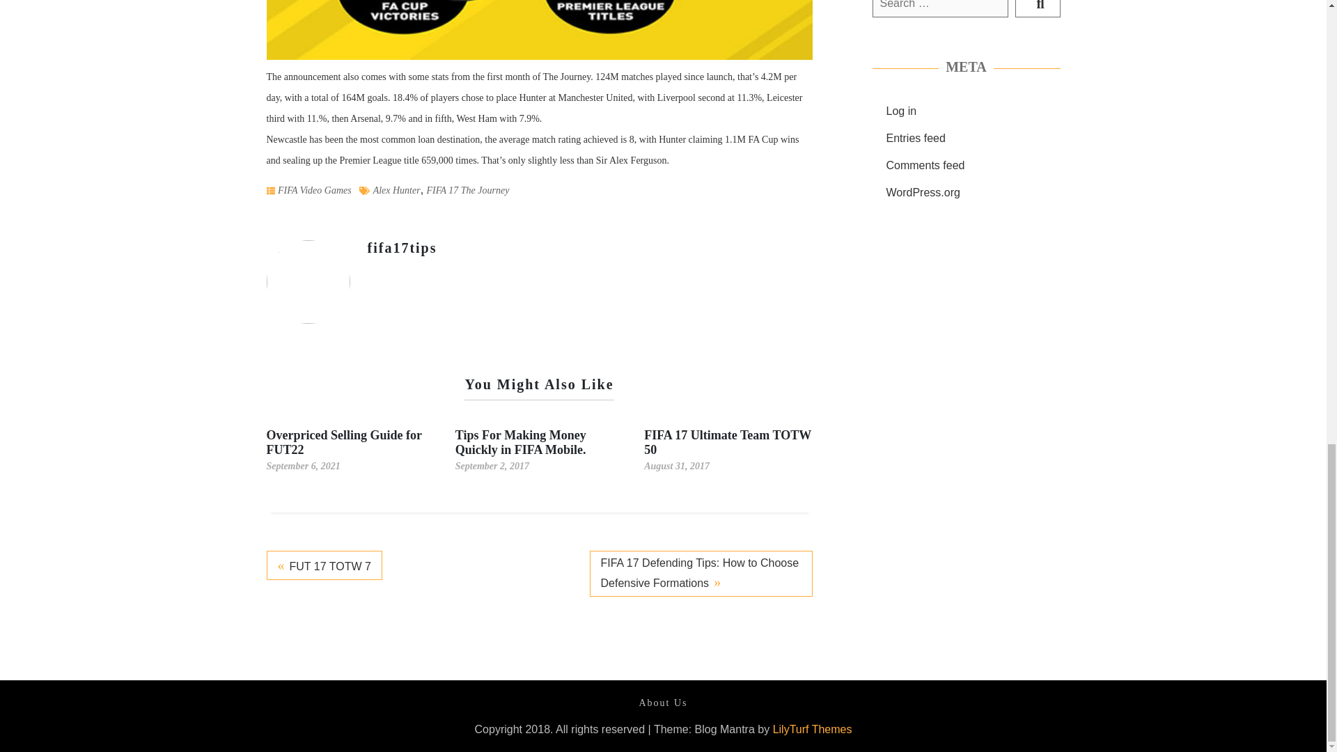  Describe the element at coordinates (302, 465) in the screenshot. I see `September 6, 2021` at that location.